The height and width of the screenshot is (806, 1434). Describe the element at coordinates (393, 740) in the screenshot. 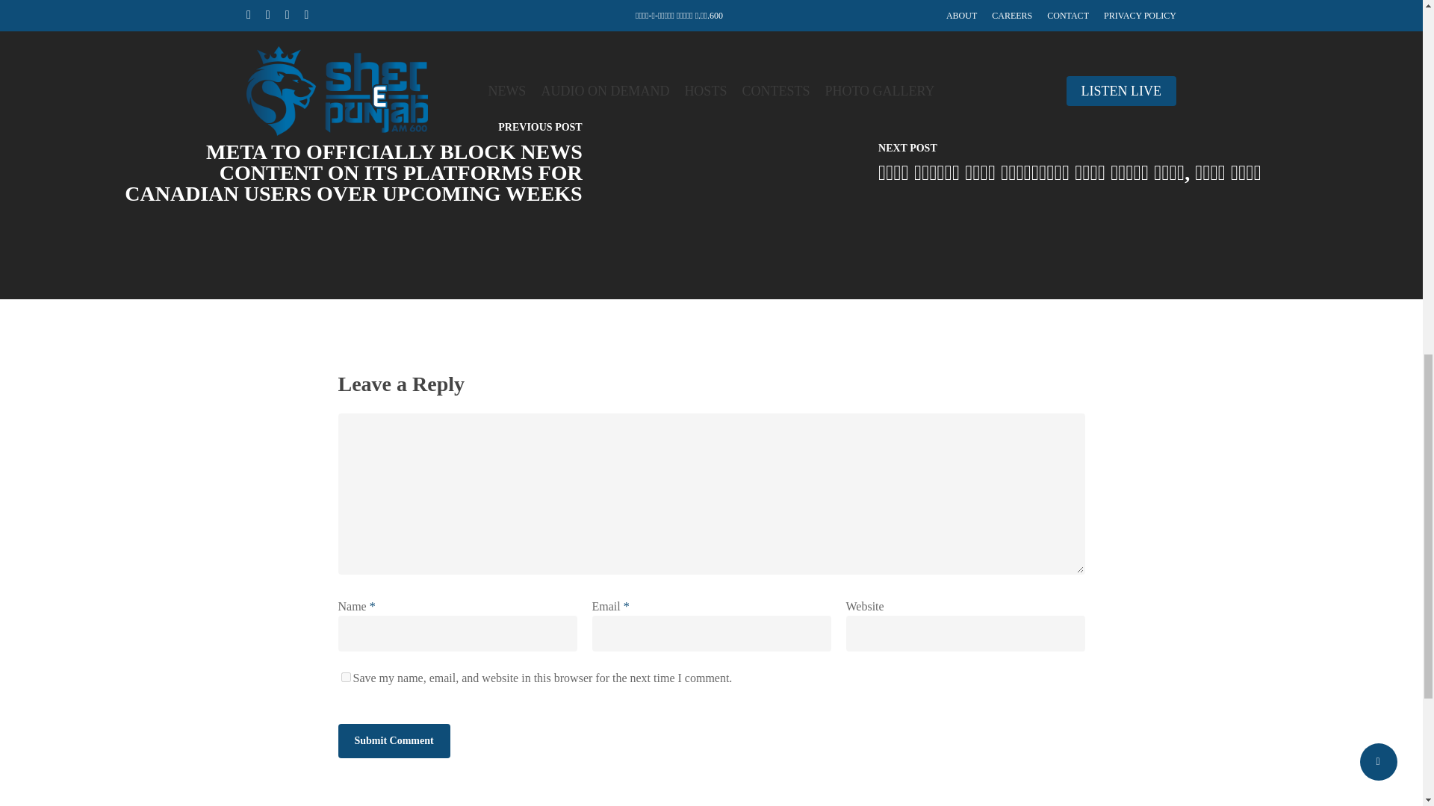

I see `Submit Comment` at that location.